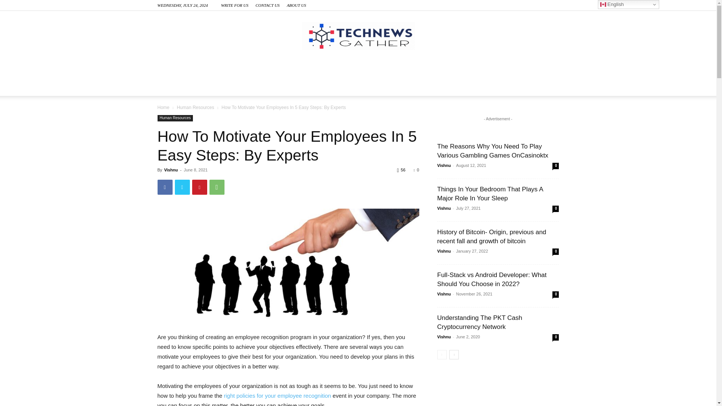  What do you see at coordinates (235, 5) in the screenshot?
I see `WRITE FOR US` at bounding box center [235, 5].